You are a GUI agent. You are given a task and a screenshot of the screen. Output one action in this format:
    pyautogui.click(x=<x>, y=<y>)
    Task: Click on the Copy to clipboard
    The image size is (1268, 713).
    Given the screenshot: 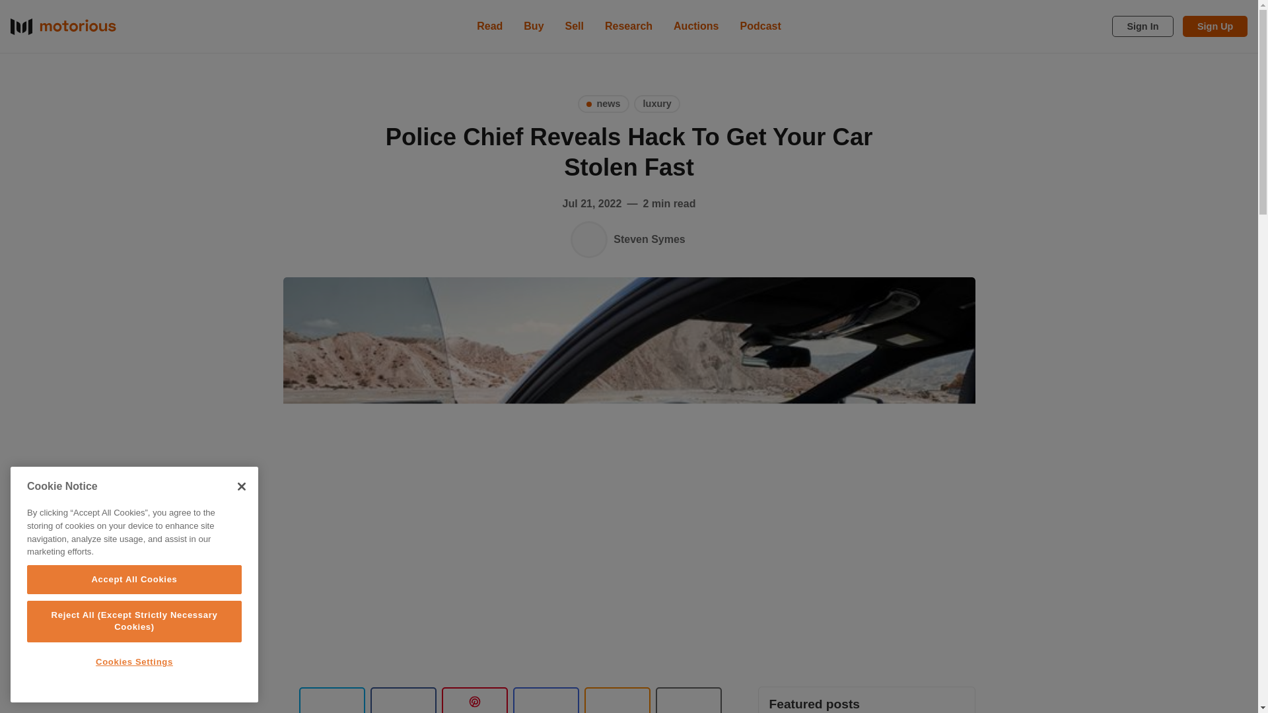 What is the action you would take?
    pyautogui.click(x=616, y=700)
    